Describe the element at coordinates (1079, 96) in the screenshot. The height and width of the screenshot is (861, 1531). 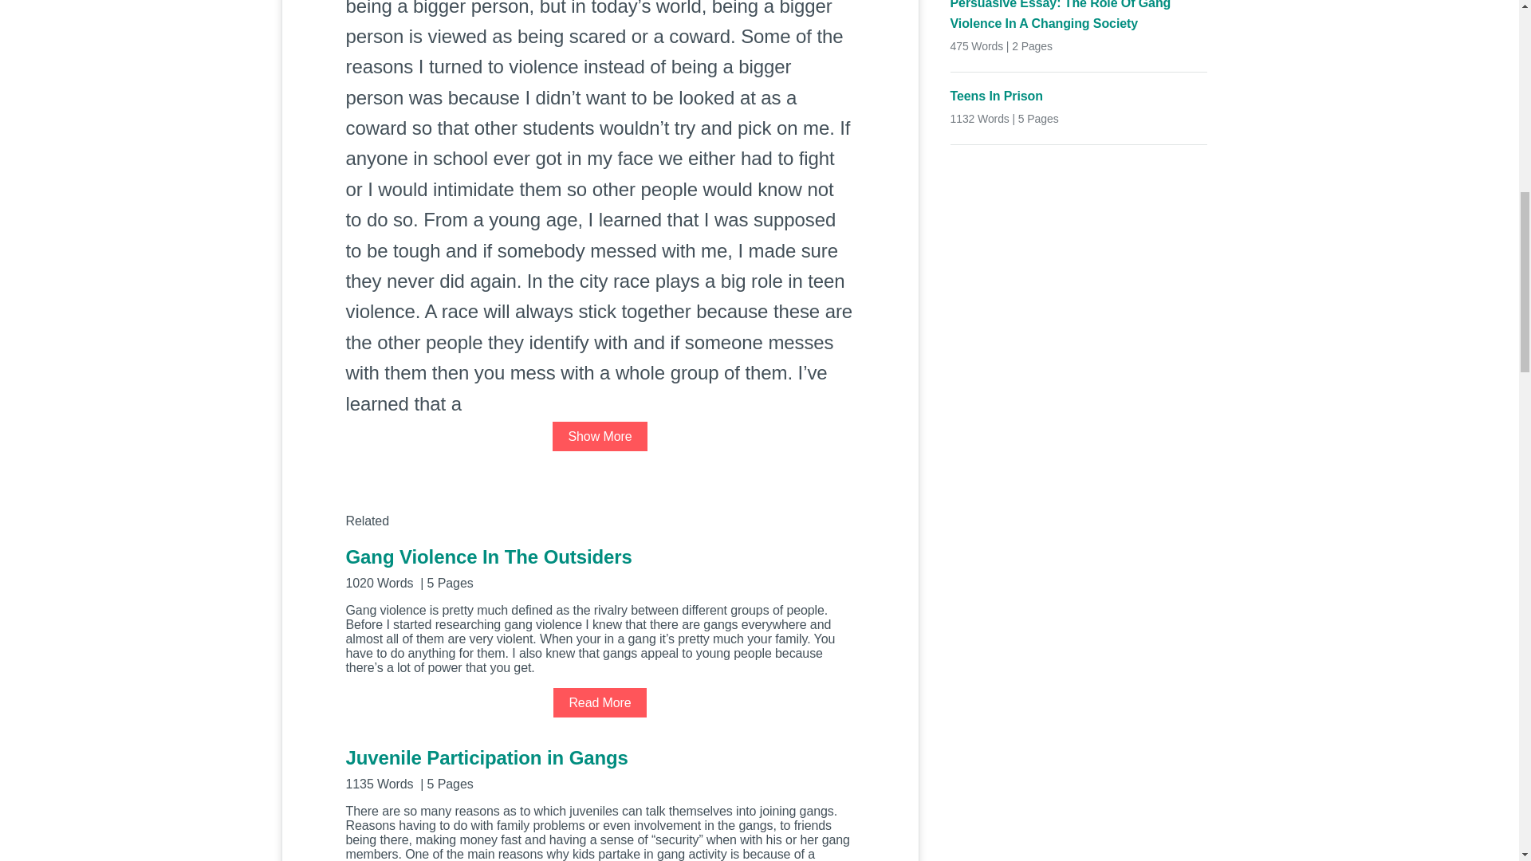
I see `Teens In Prison` at that location.